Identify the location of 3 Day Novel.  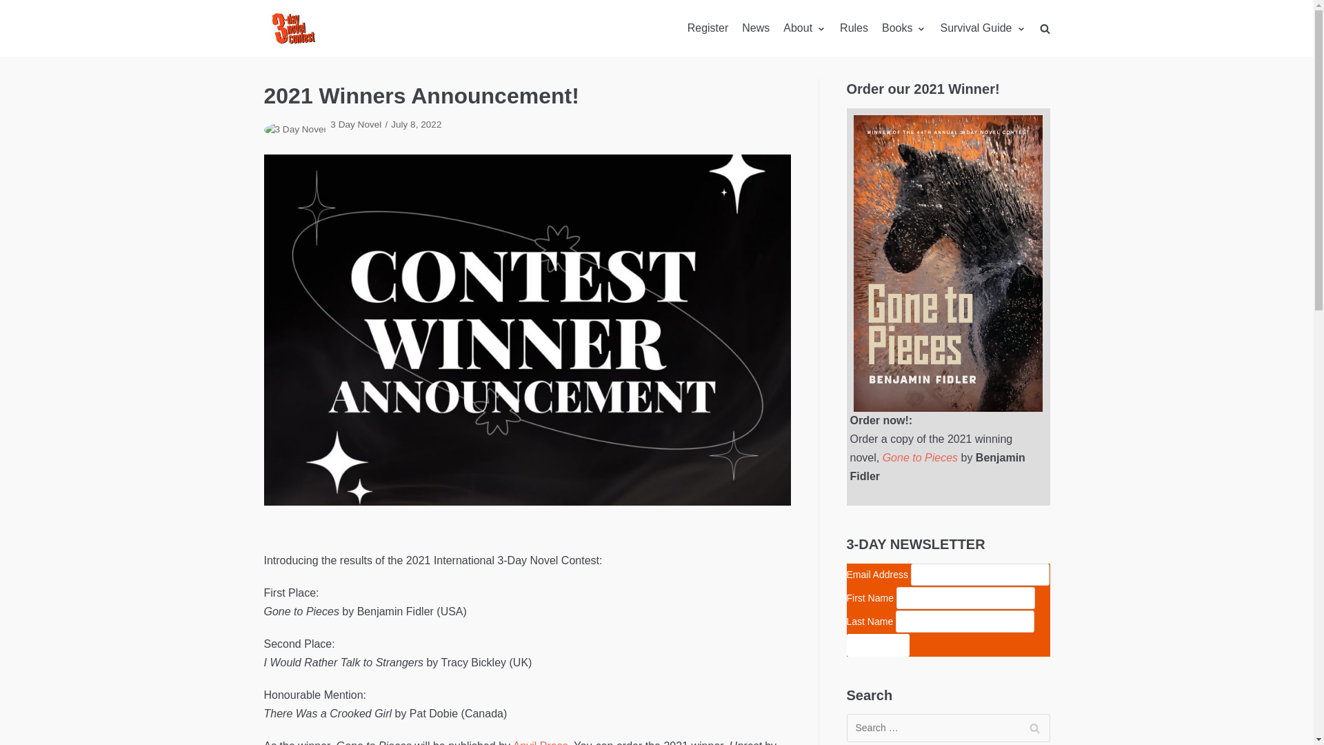
(356, 124).